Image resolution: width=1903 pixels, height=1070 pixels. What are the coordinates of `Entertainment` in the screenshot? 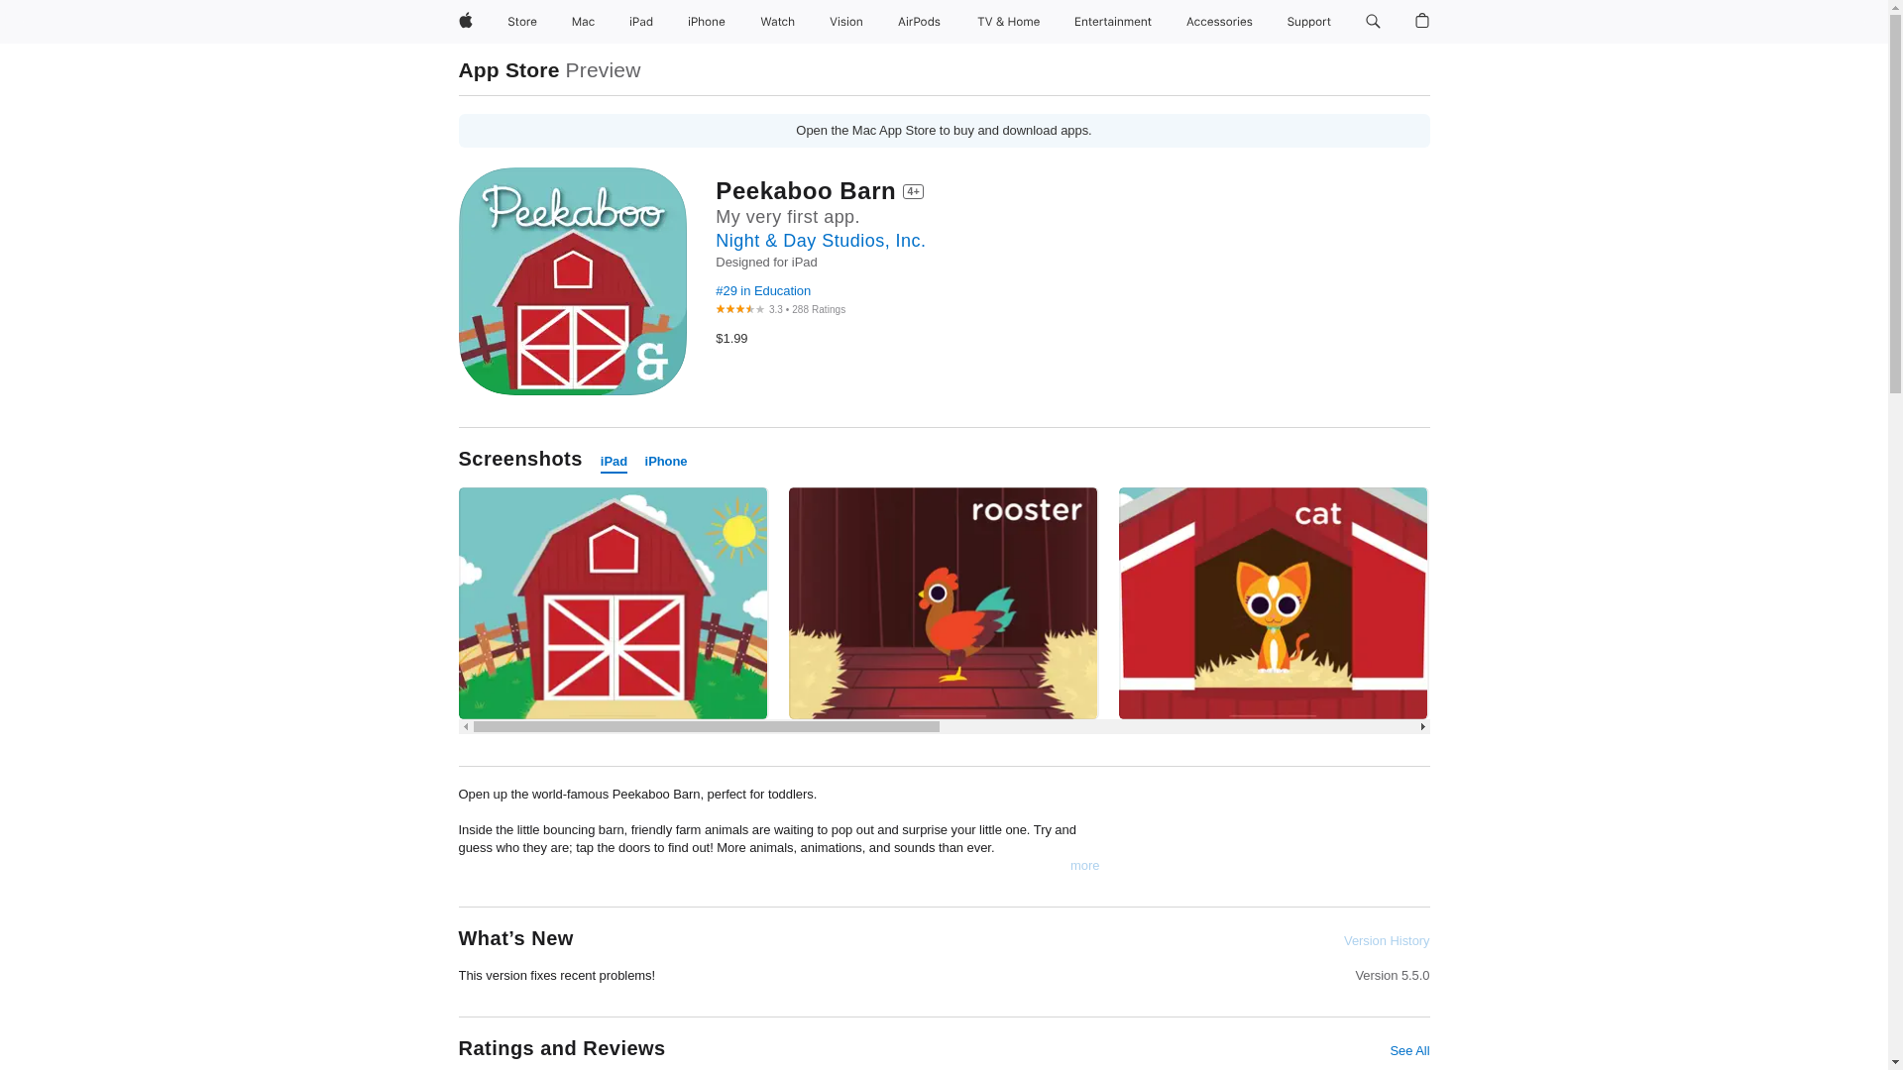 It's located at (1113, 22).